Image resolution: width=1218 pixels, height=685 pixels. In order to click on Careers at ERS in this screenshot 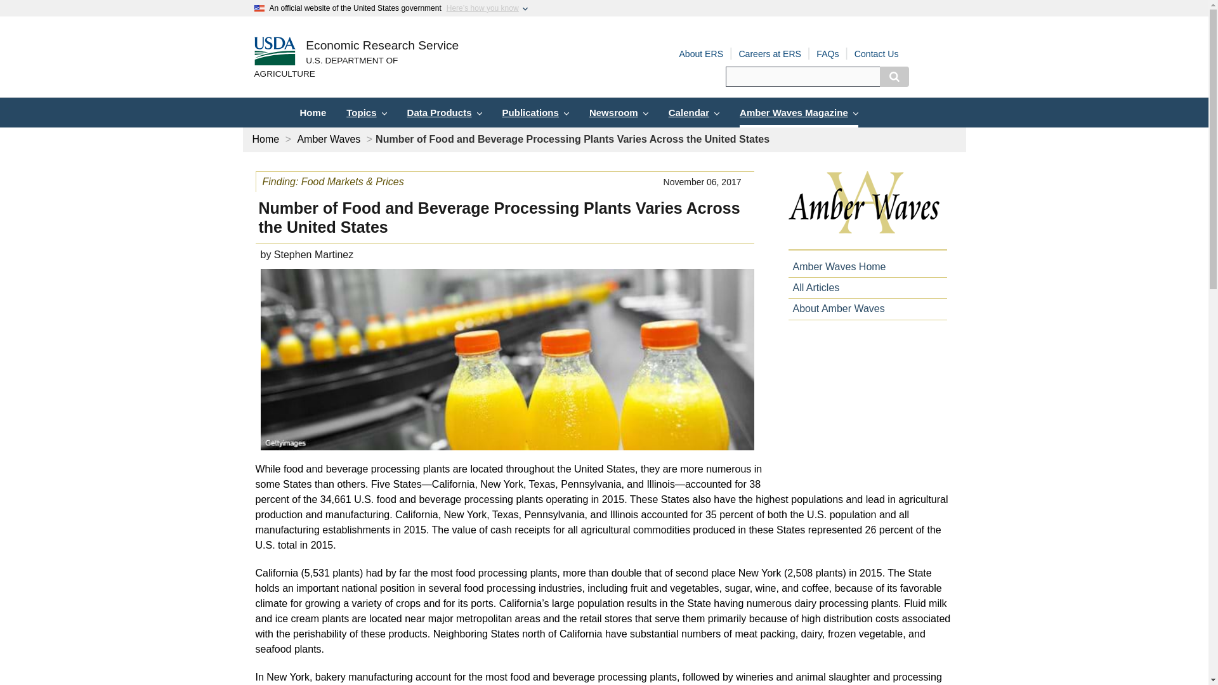, I will do `click(769, 53)`.